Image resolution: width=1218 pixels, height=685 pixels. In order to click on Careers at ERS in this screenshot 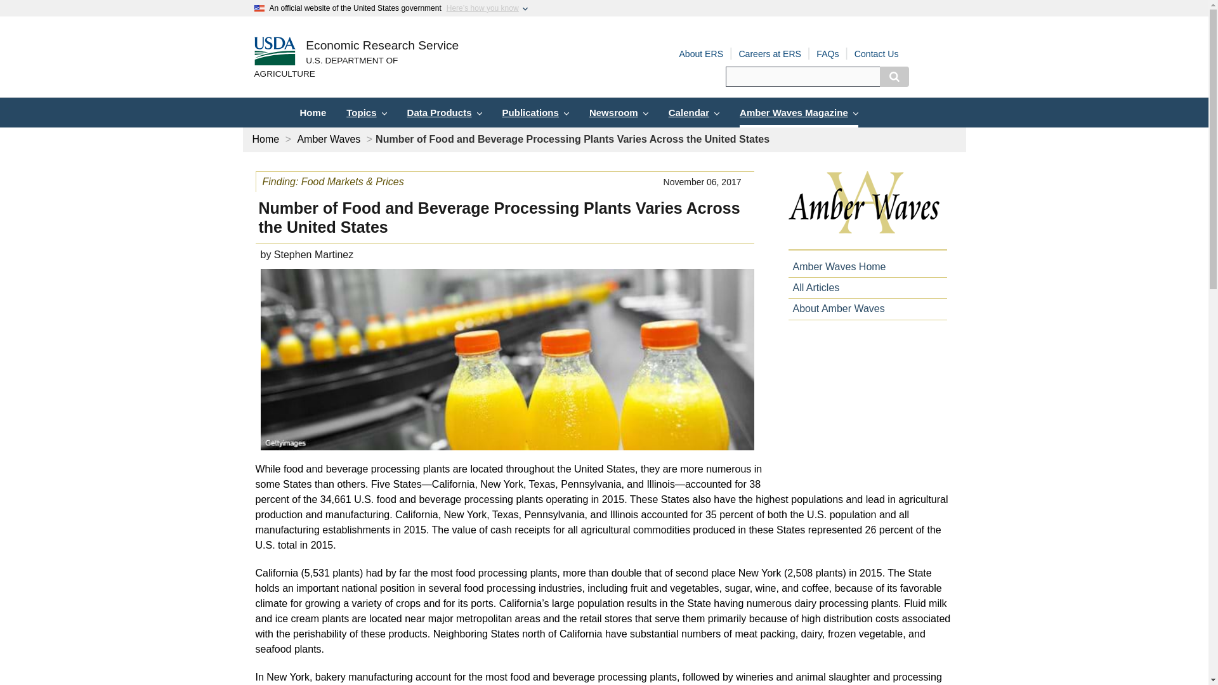, I will do `click(769, 53)`.